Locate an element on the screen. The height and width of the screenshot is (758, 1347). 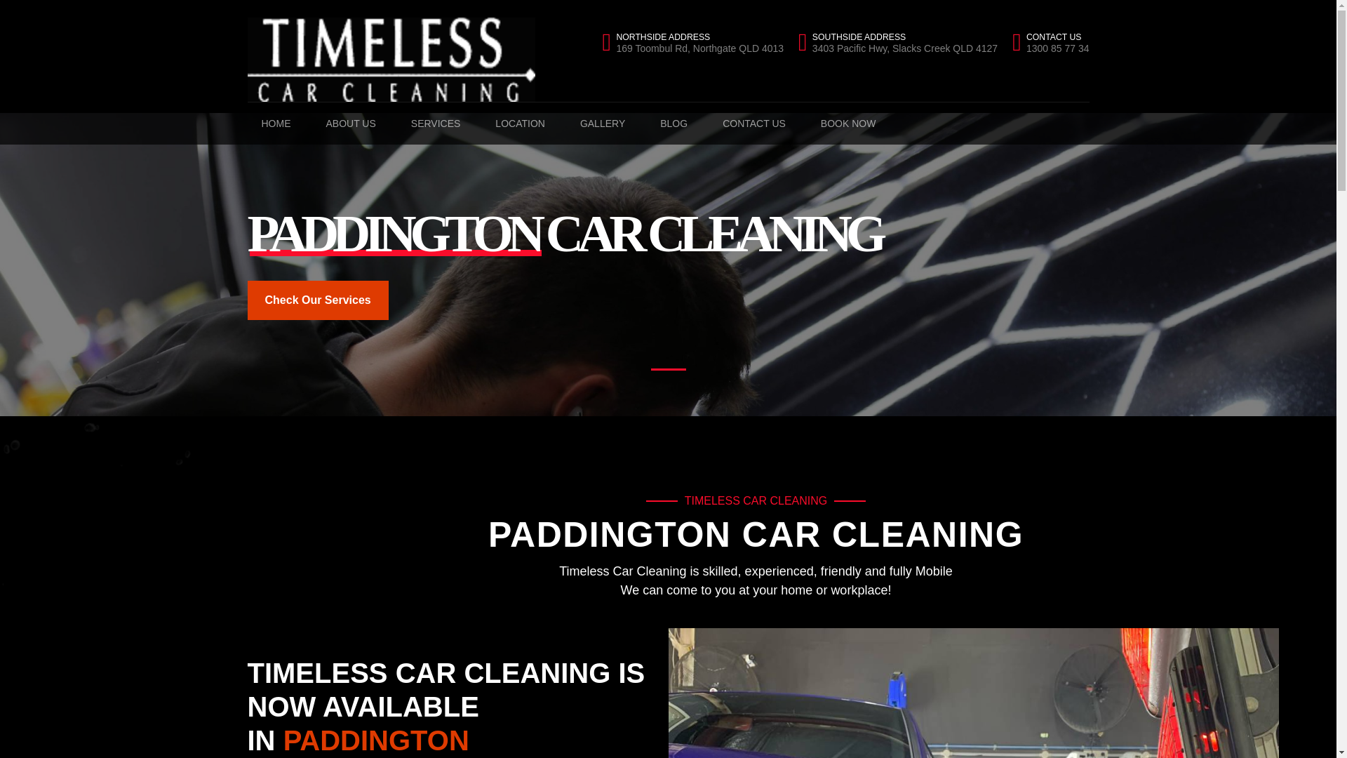
Check Our Services is located at coordinates (898, 42).